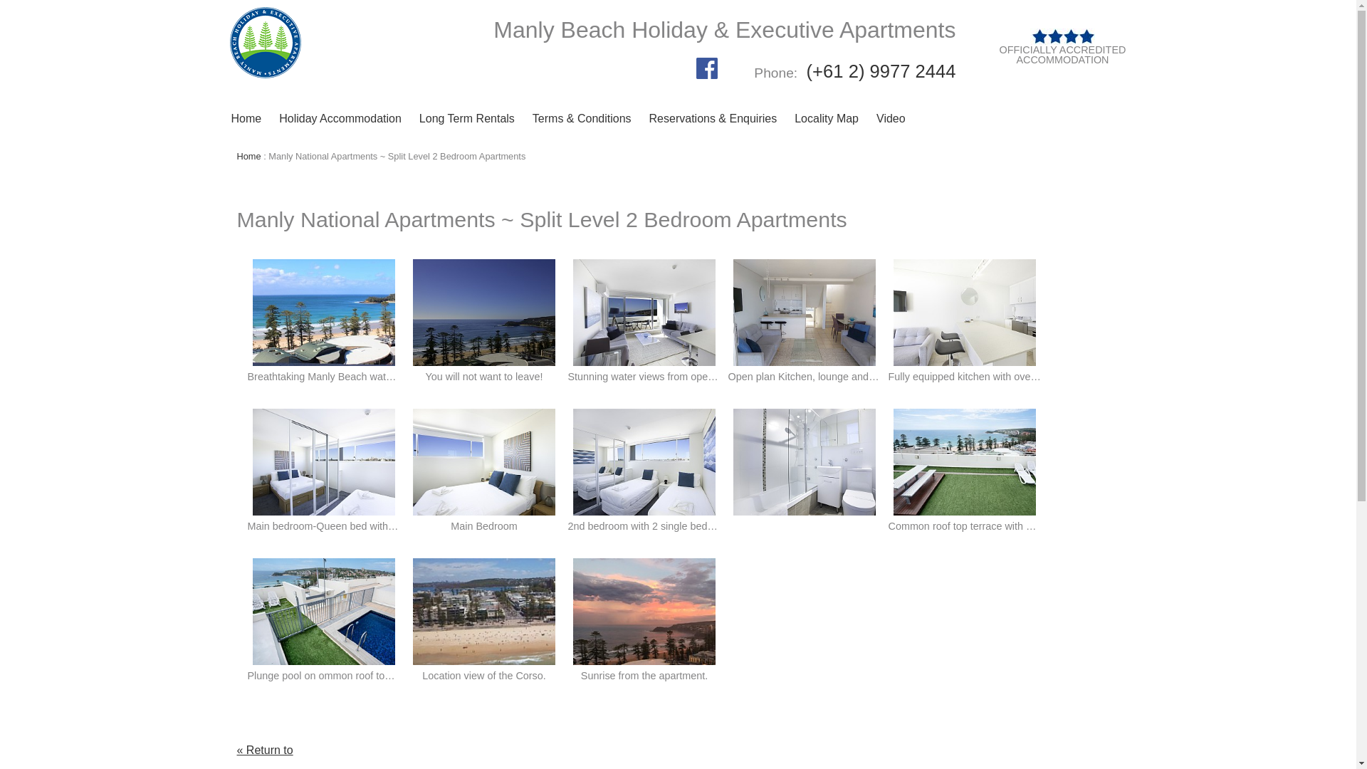 The image size is (1367, 769). What do you see at coordinates (324, 313) in the screenshot?
I see `Breathtaking Manly Beach water views` at bounding box center [324, 313].